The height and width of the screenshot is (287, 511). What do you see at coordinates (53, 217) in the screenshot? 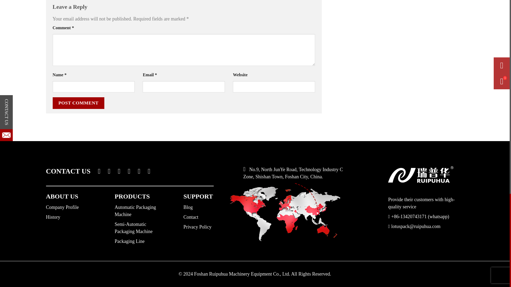
I see `History` at bounding box center [53, 217].